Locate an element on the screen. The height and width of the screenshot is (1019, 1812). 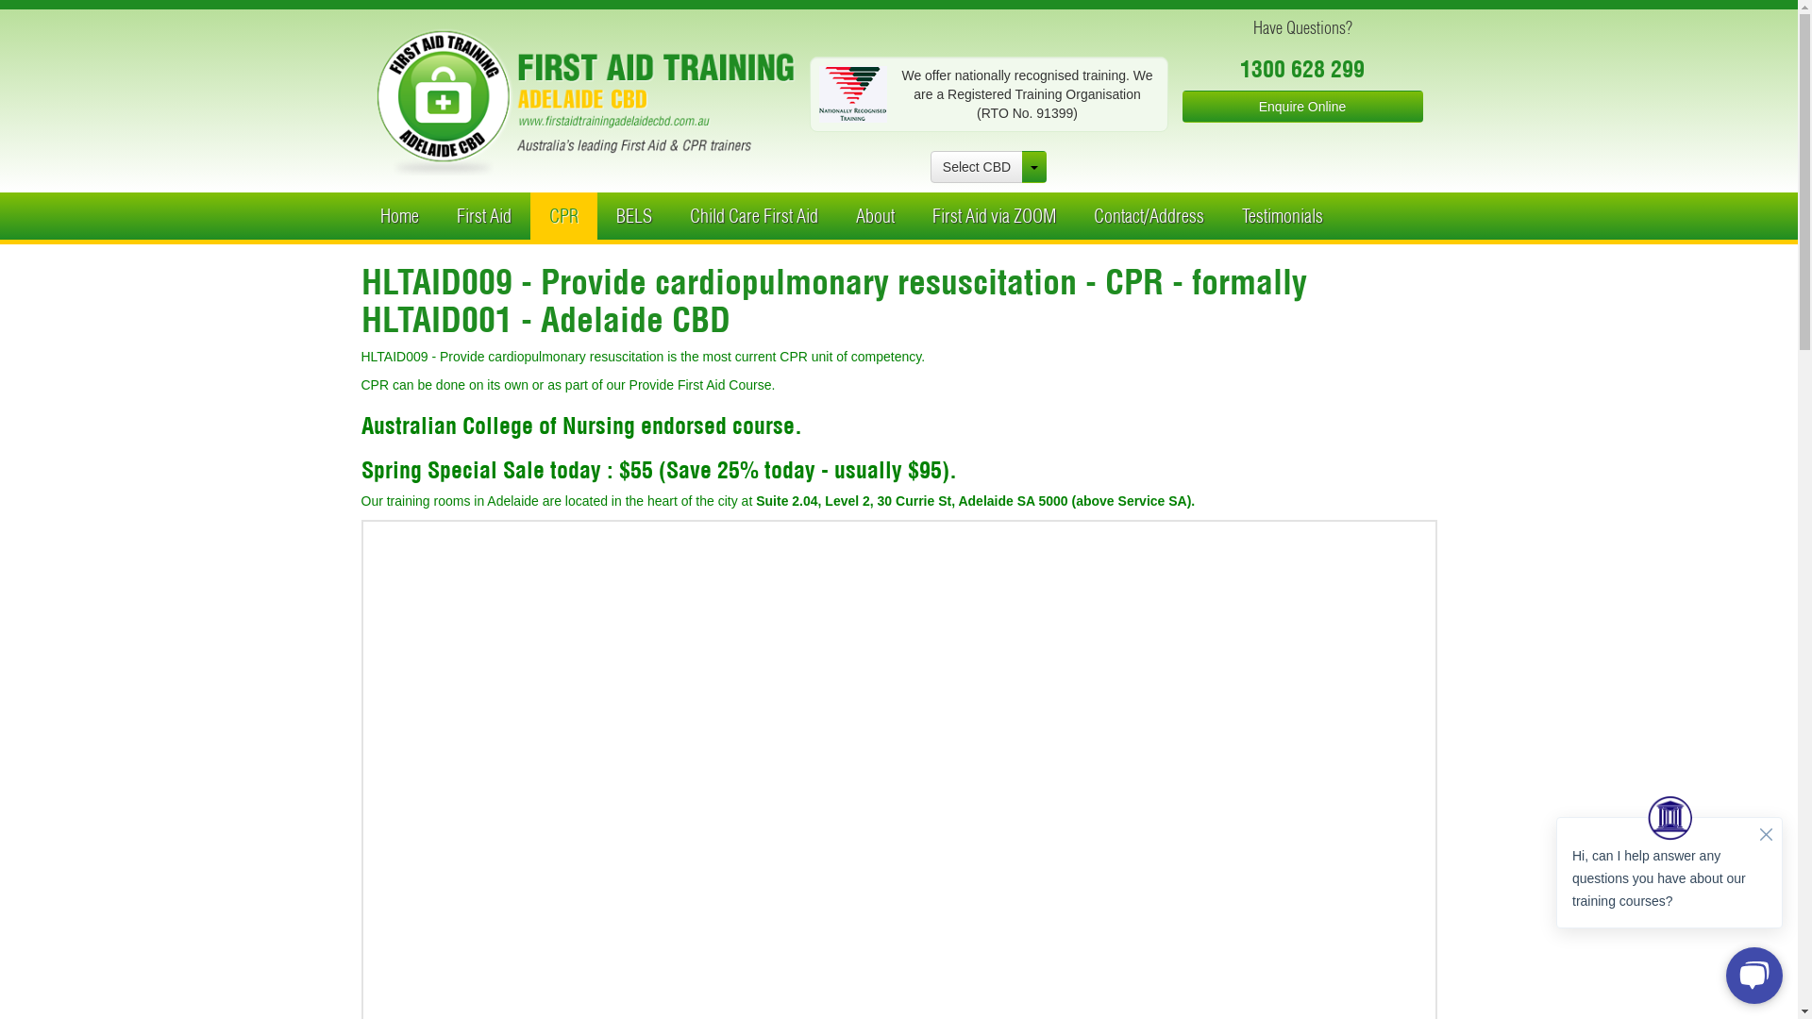
BELS is located at coordinates (633, 216).